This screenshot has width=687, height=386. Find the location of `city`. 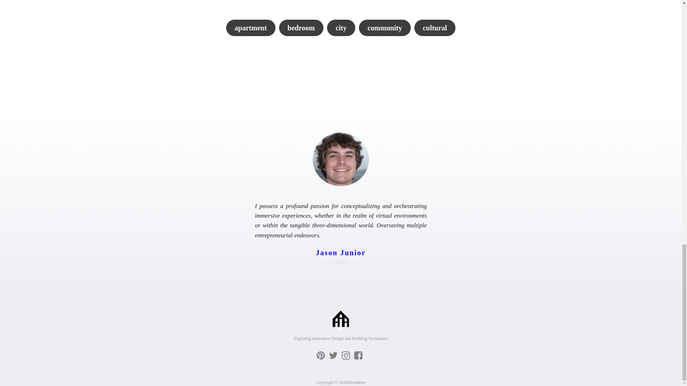

city is located at coordinates (341, 28).